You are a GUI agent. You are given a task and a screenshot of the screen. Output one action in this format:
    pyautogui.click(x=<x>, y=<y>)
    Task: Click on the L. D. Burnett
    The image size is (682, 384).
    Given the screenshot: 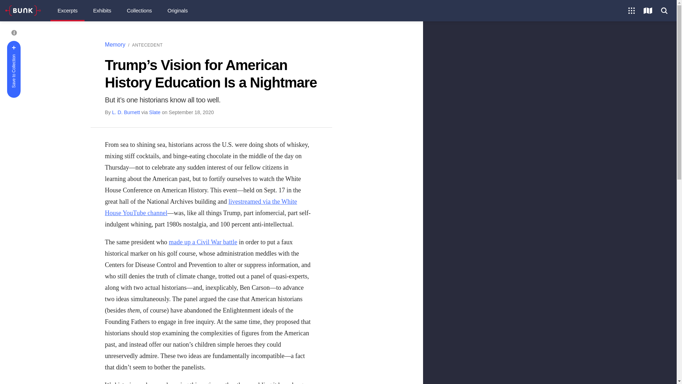 What is the action you would take?
    pyautogui.click(x=126, y=112)
    